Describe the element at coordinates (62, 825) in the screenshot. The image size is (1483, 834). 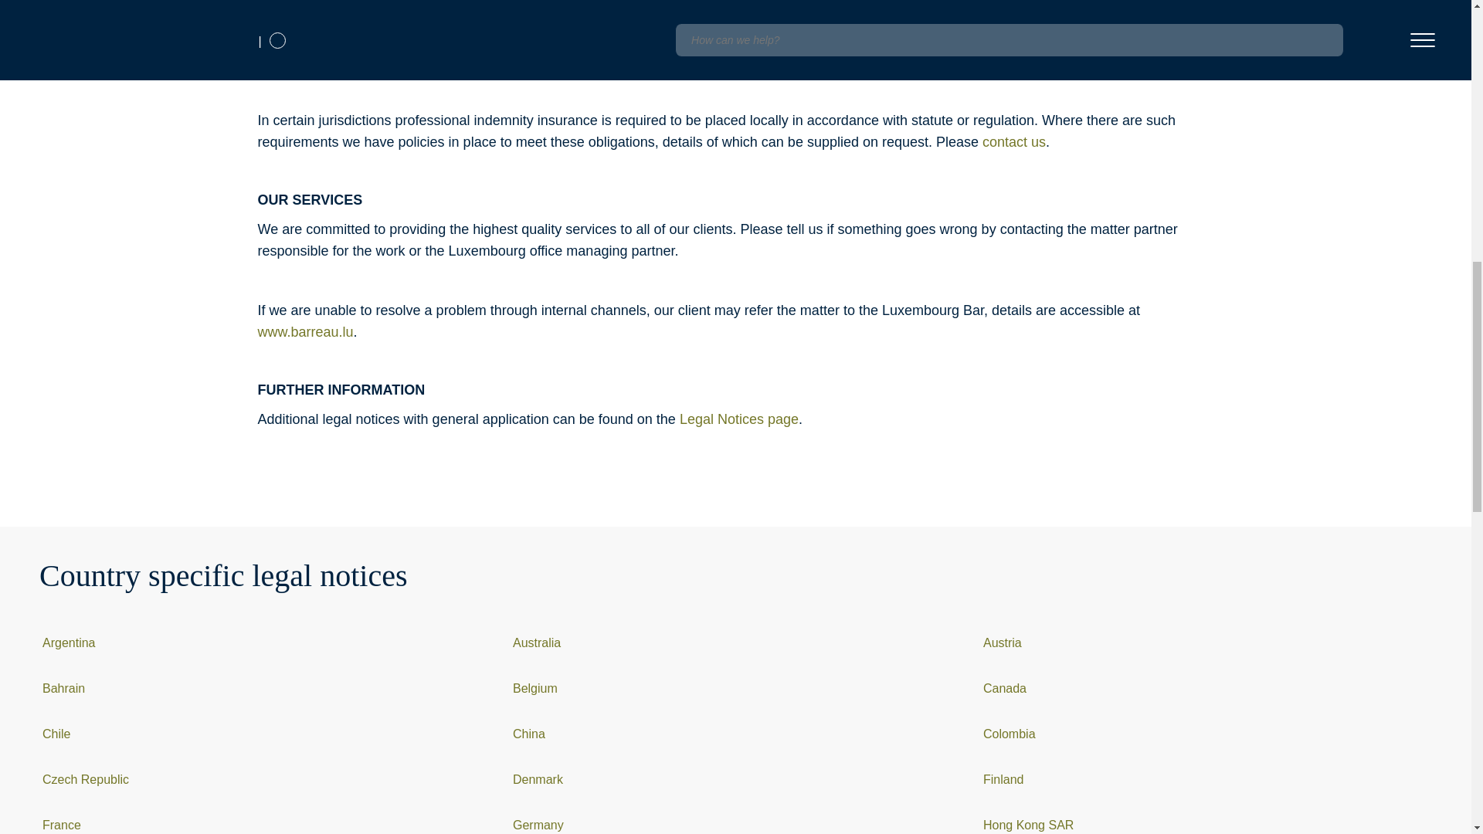
I see `France` at that location.